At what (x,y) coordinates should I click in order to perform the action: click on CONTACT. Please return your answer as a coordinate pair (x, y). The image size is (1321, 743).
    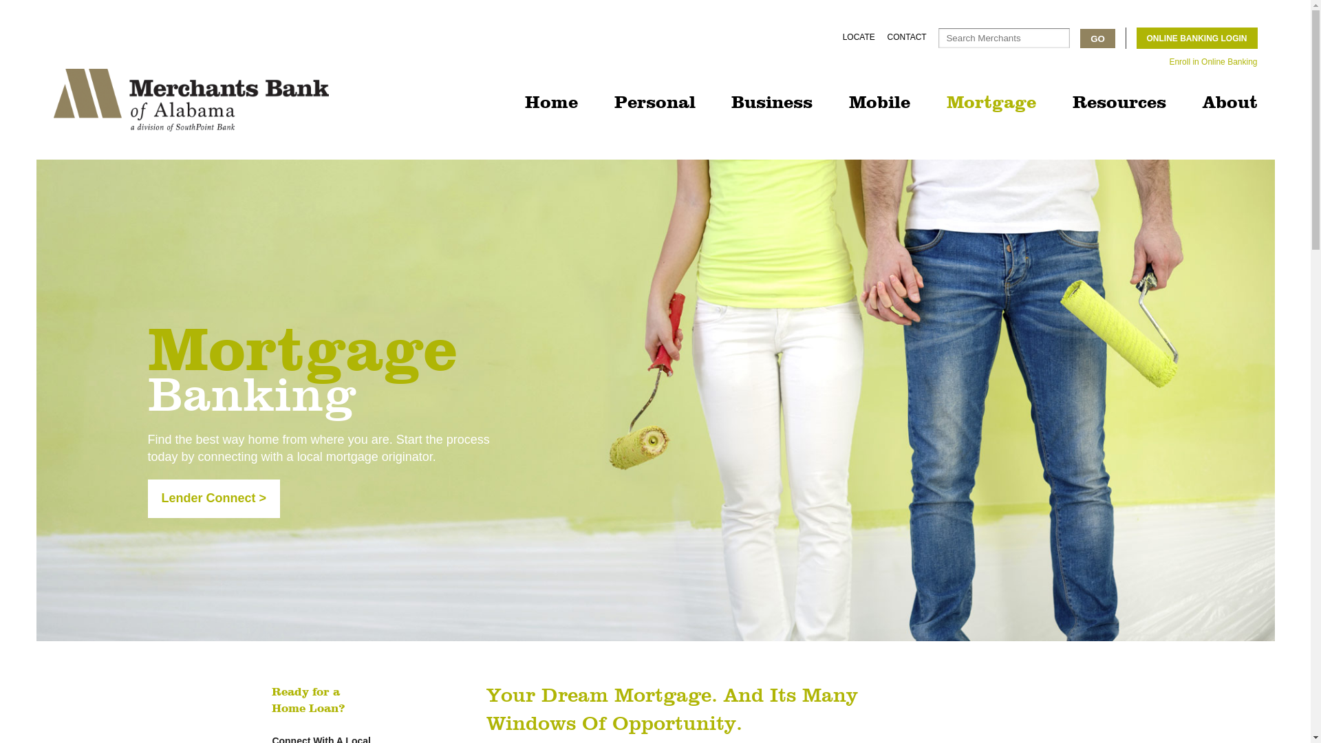
    Looking at the image, I should click on (907, 37).